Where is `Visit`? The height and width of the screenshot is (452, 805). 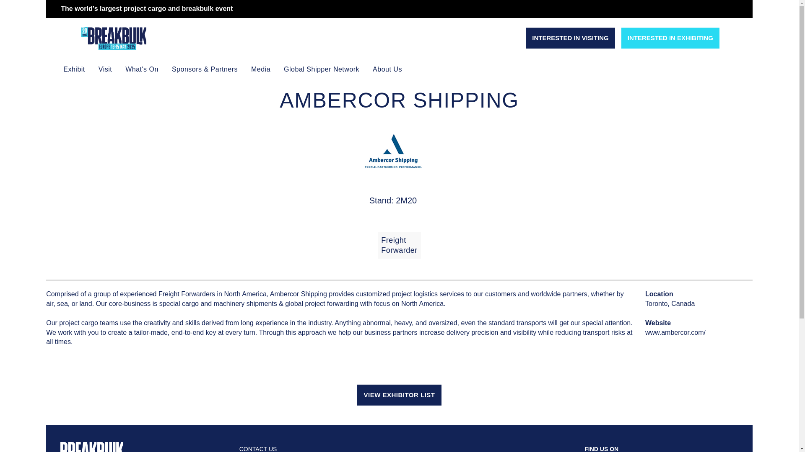 Visit is located at coordinates (105, 69).